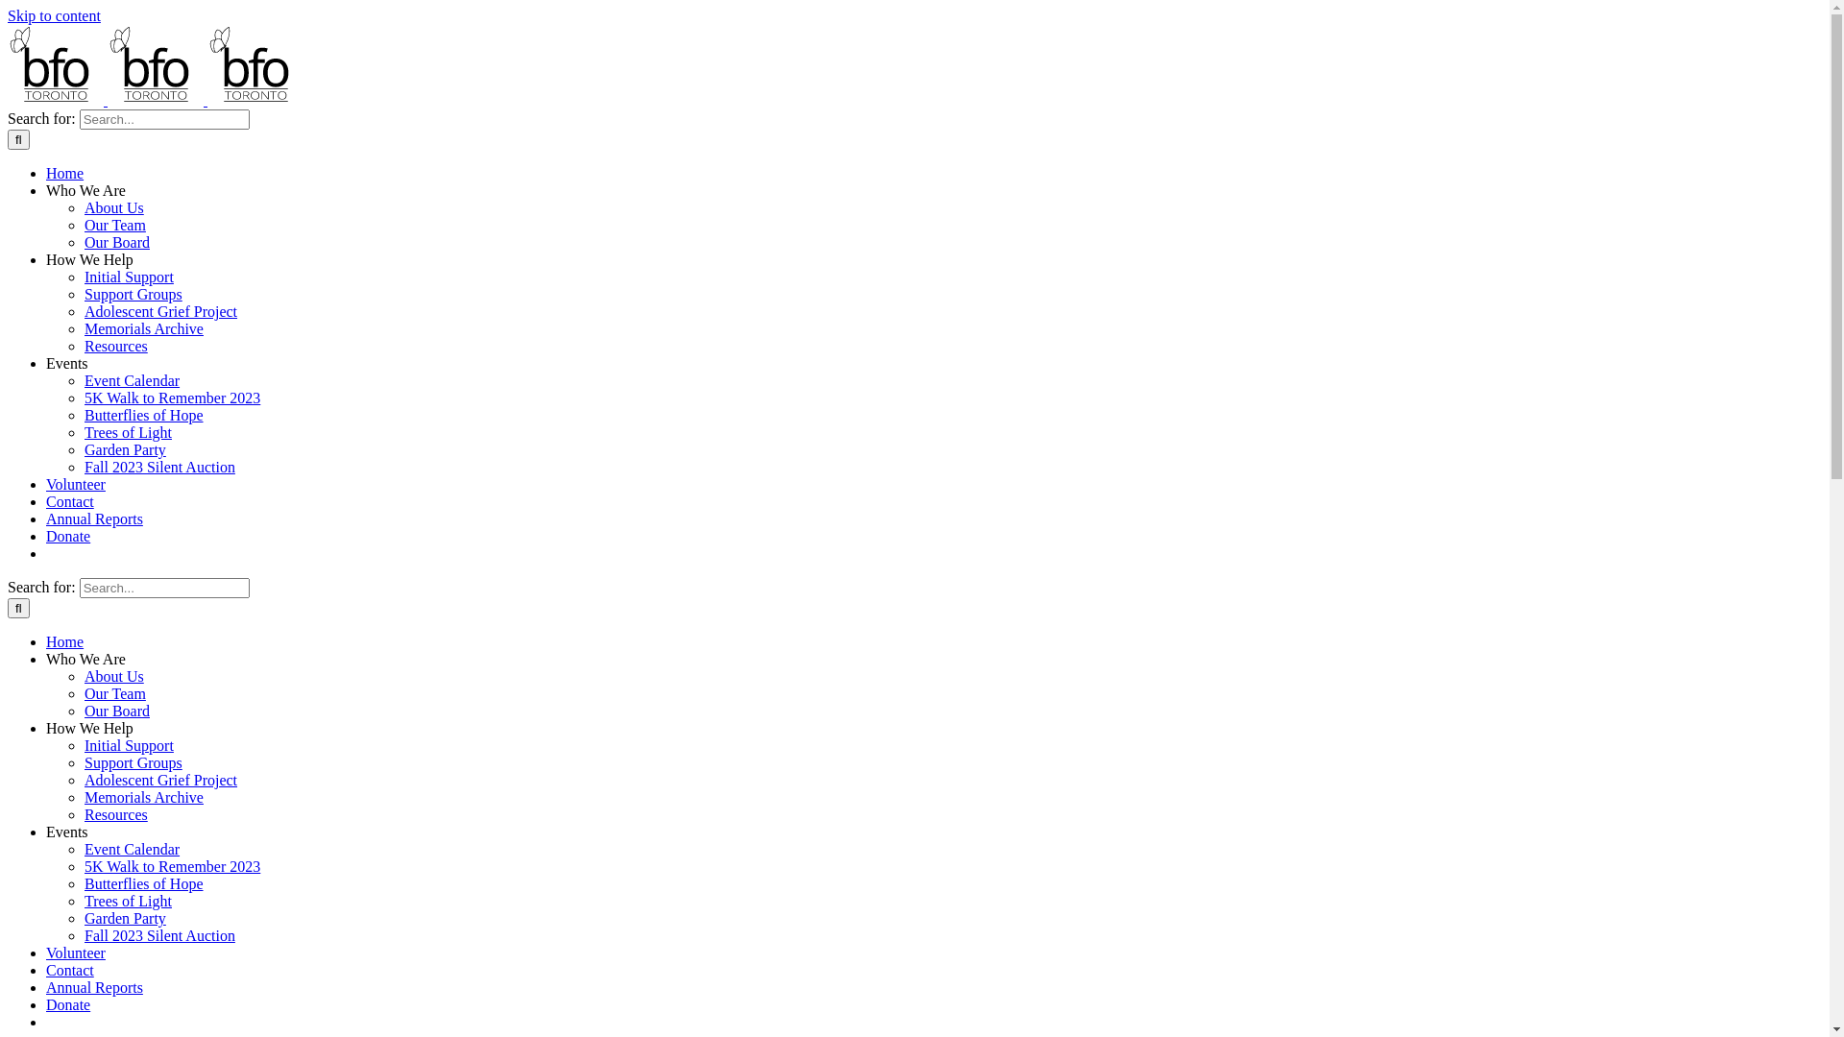 The image size is (1844, 1037). What do you see at coordinates (129, 277) in the screenshot?
I see `Initial Support` at bounding box center [129, 277].